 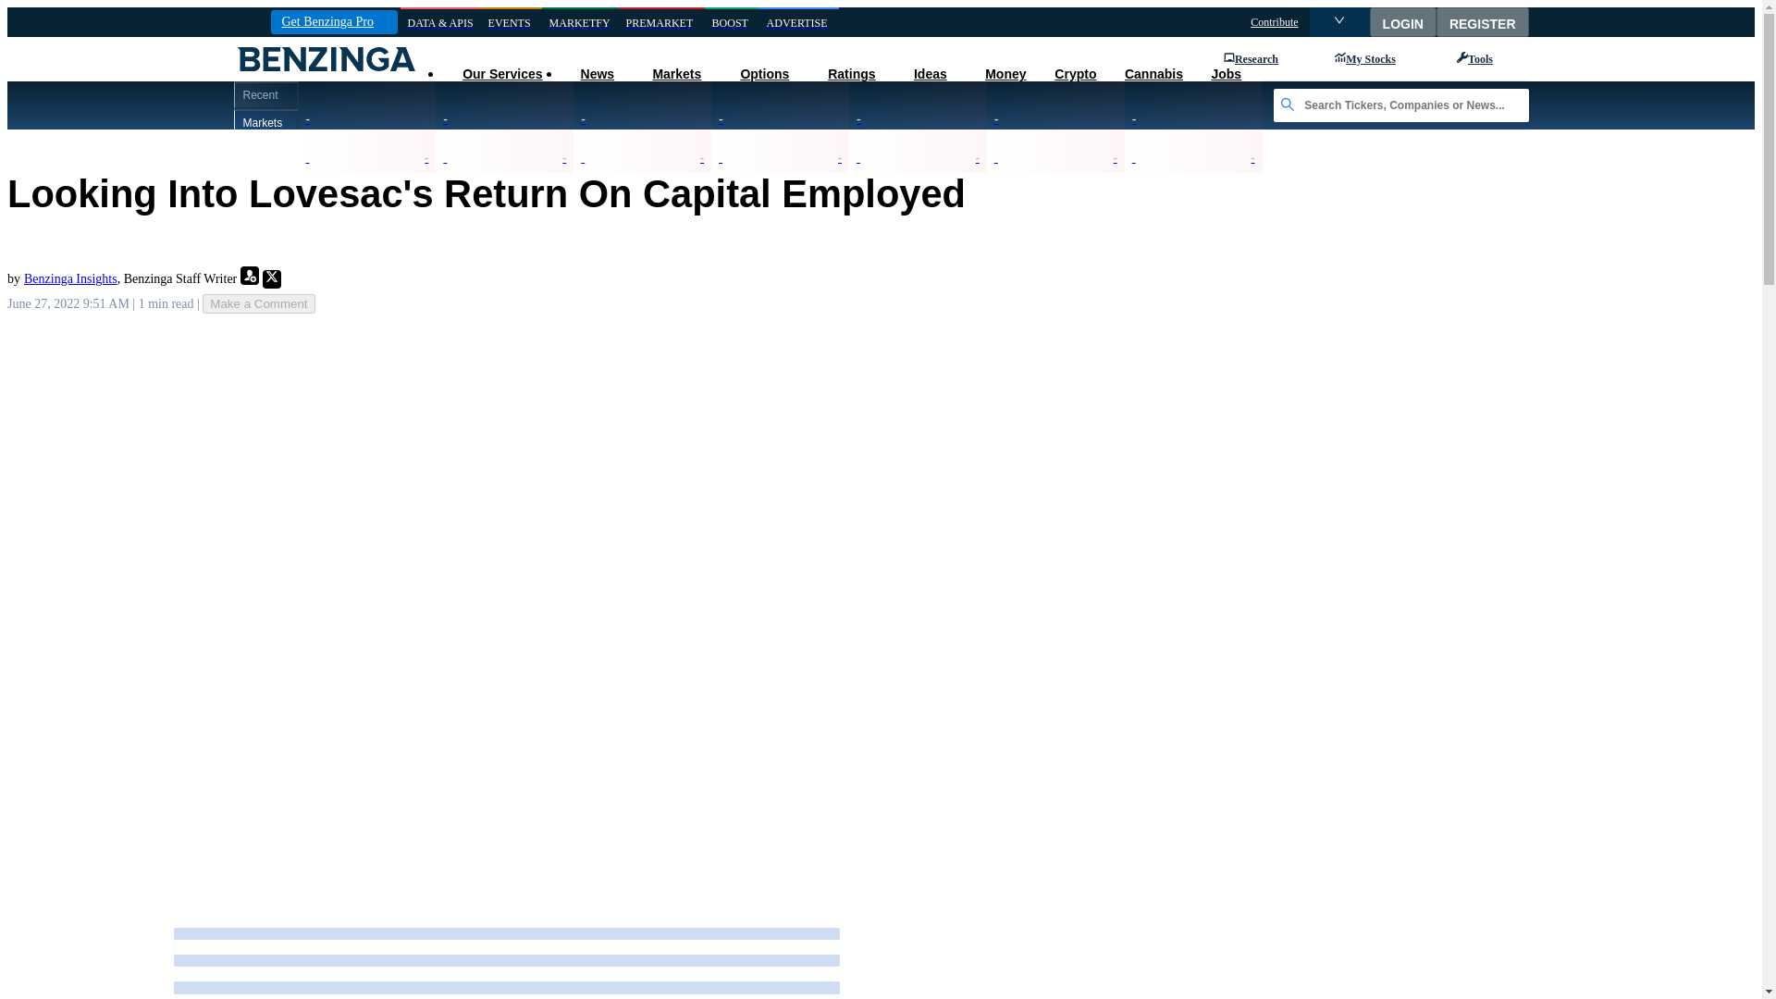 I want to click on News, so click(x=596, y=74).